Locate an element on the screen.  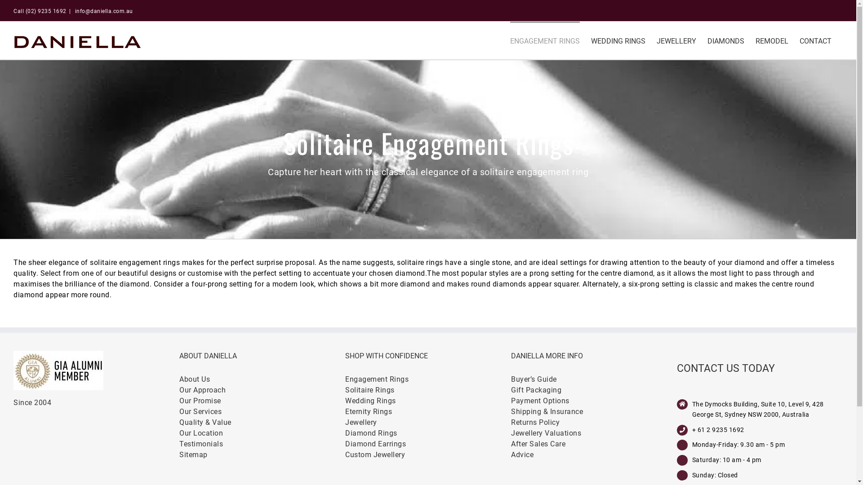
JEWELLERY is located at coordinates (676, 40).